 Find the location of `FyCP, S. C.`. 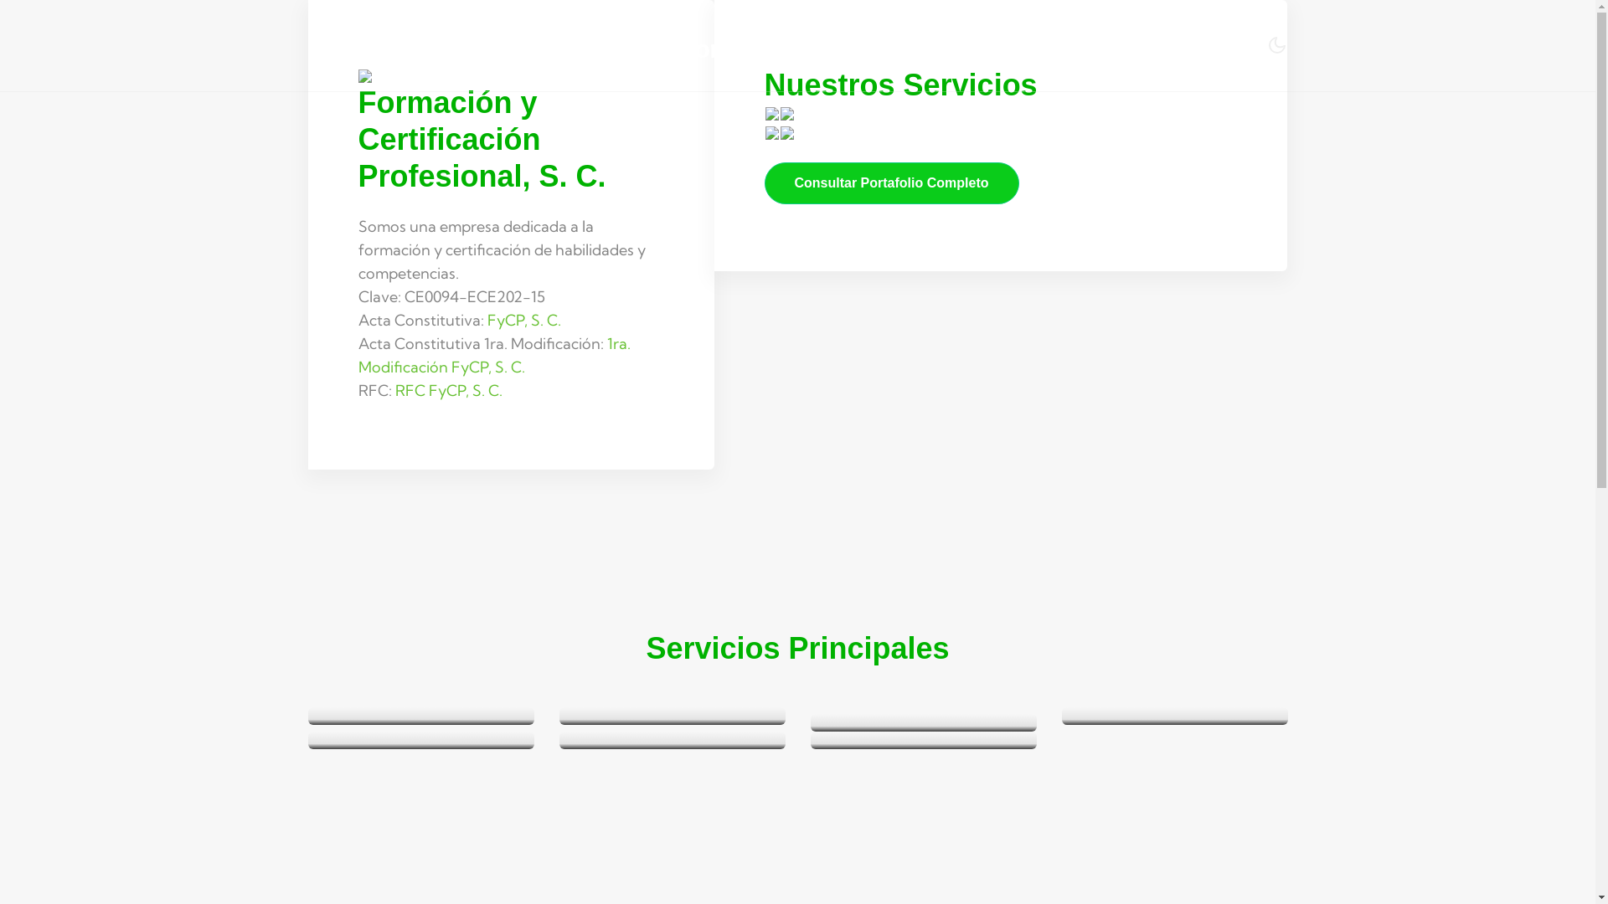

FyCP, S. C. is located at coordinates (524, 320).